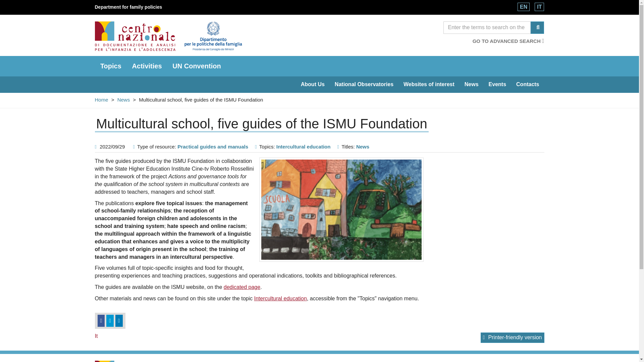 This screenshot has width=644, height=362. Describe the element at coordinates (487, 27) in the screenshot. I see `Search` at that location.